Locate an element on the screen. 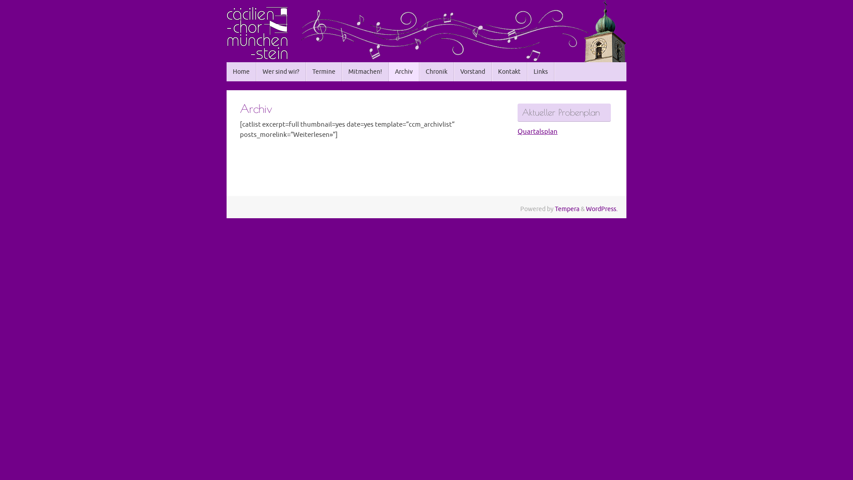  Mitmachen! is located at coordinates (365, 72).